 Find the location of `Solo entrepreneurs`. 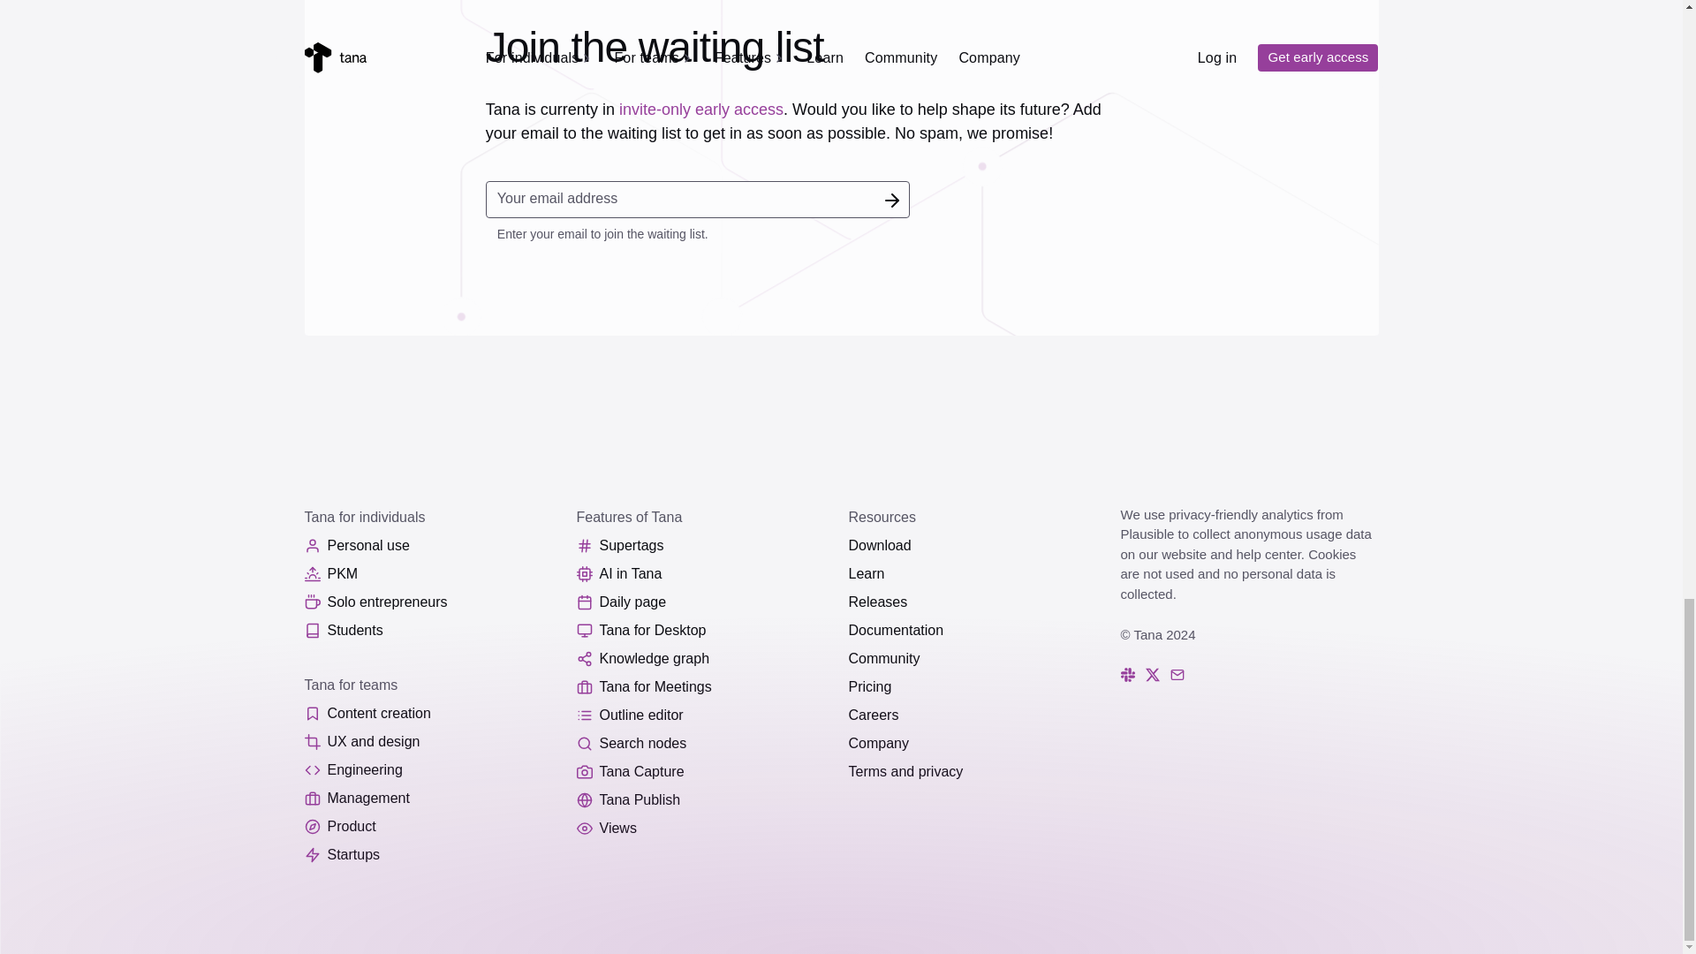

Solo entrepreneurs is located at coordinates (432, 602).